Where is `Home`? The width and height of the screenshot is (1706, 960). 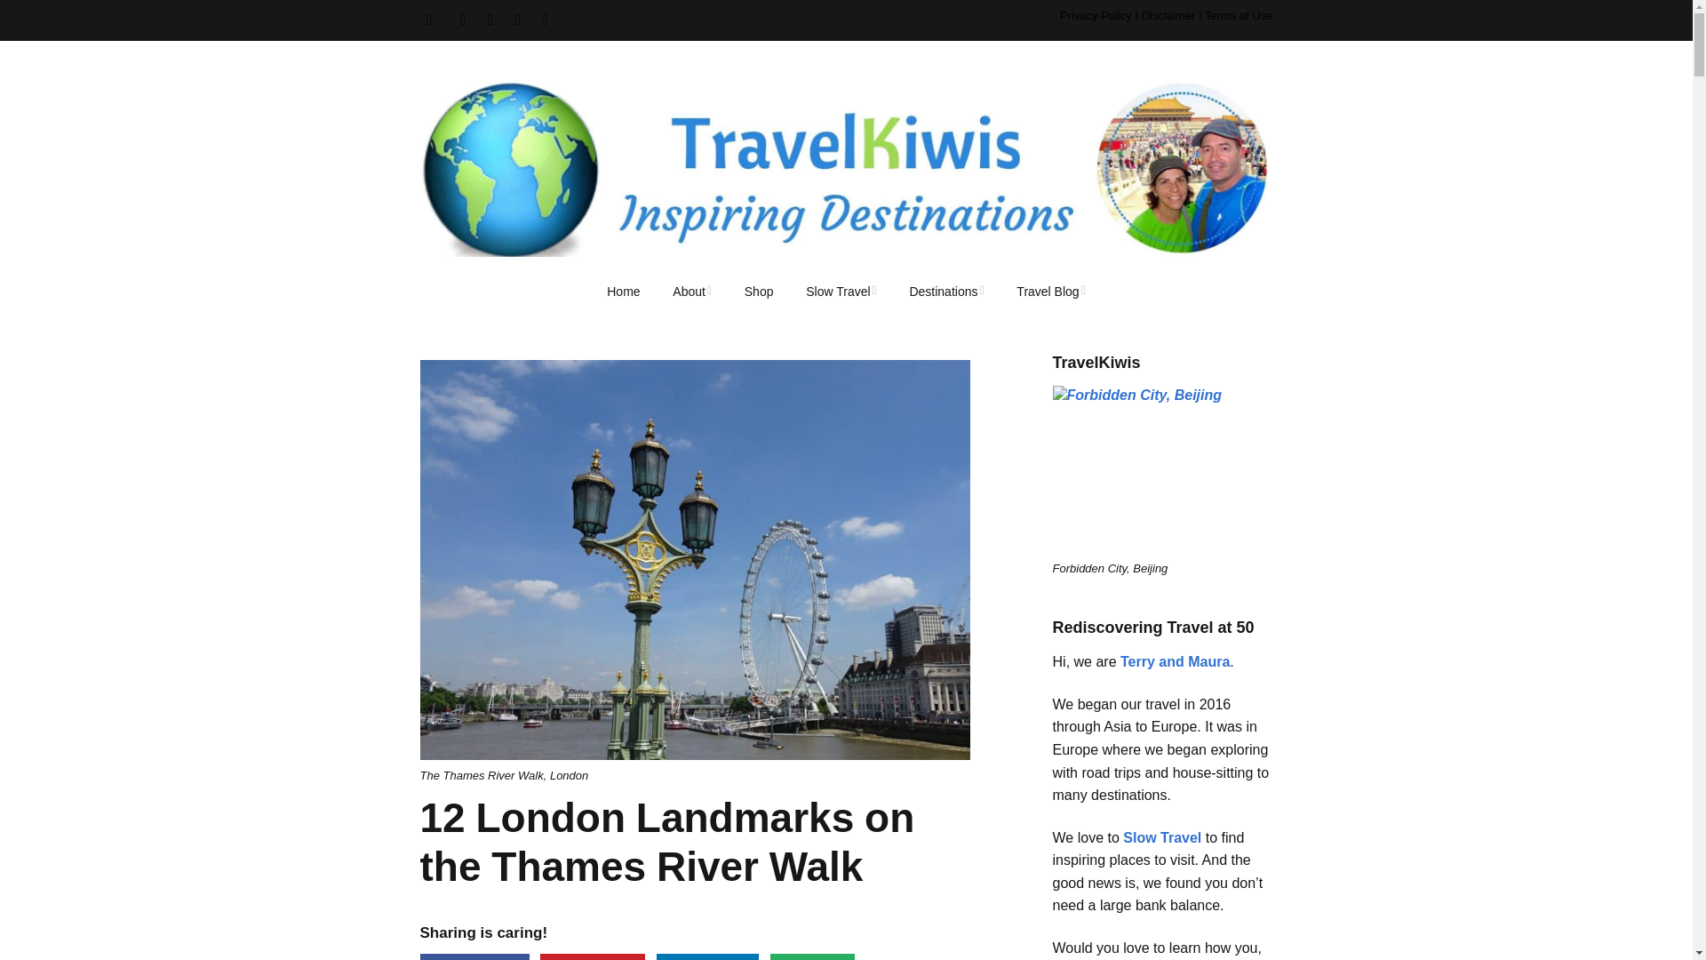
Home is located at coordinates (622, 292).